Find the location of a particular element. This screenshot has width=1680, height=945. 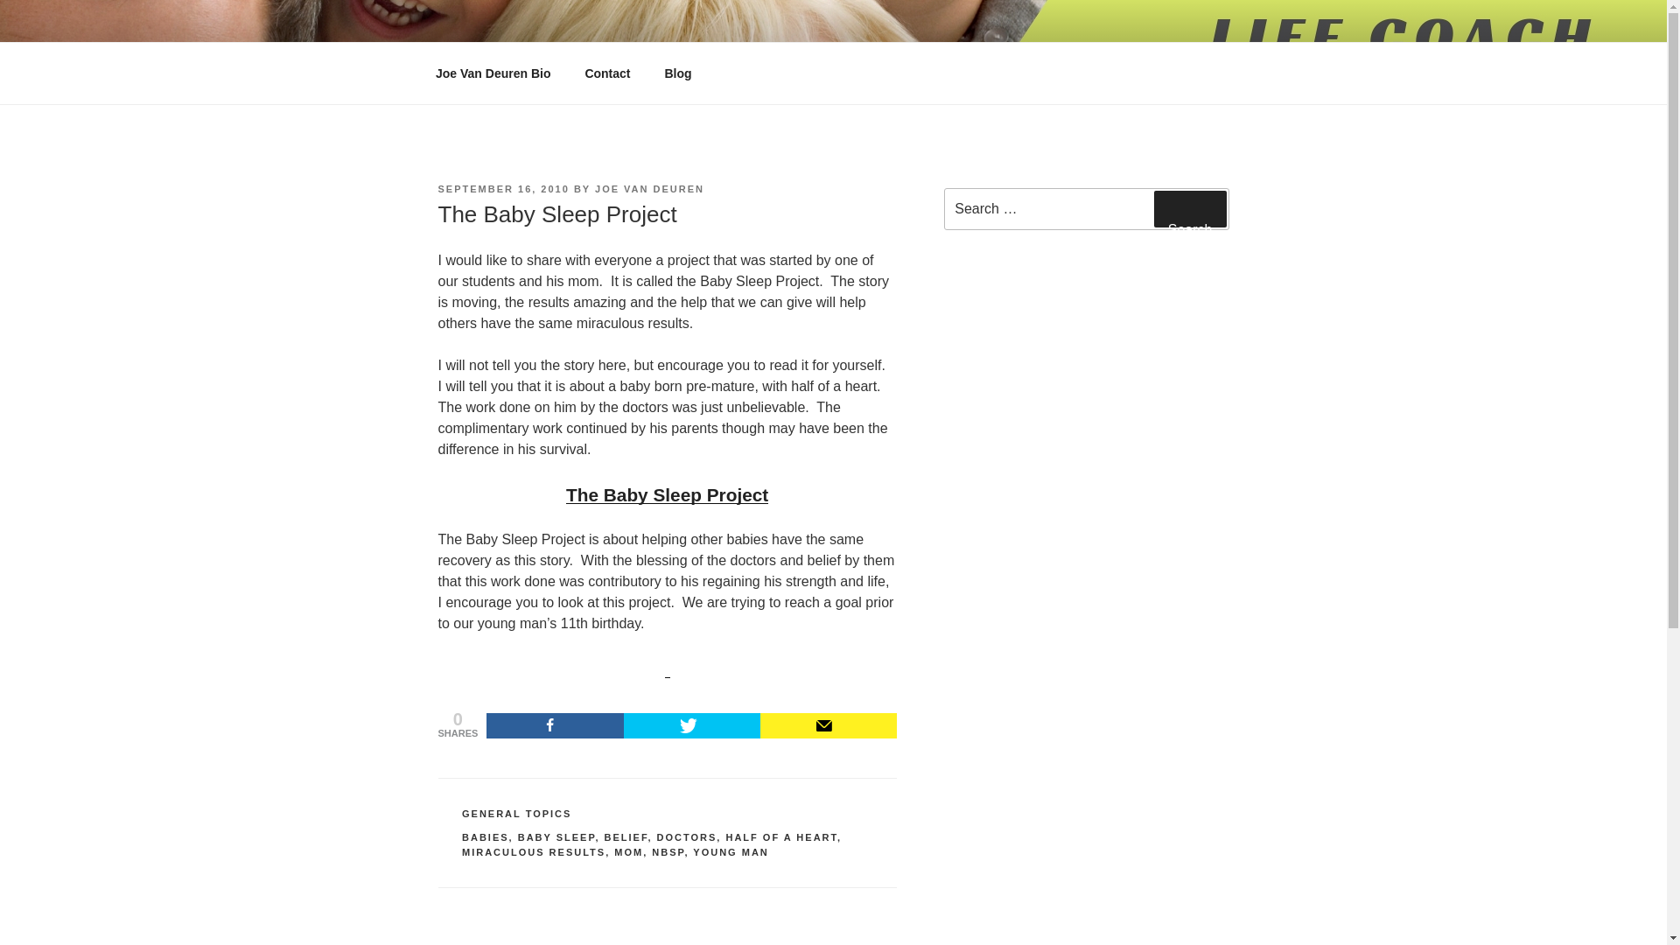

BELIEF is located at coordinates (625, 837).